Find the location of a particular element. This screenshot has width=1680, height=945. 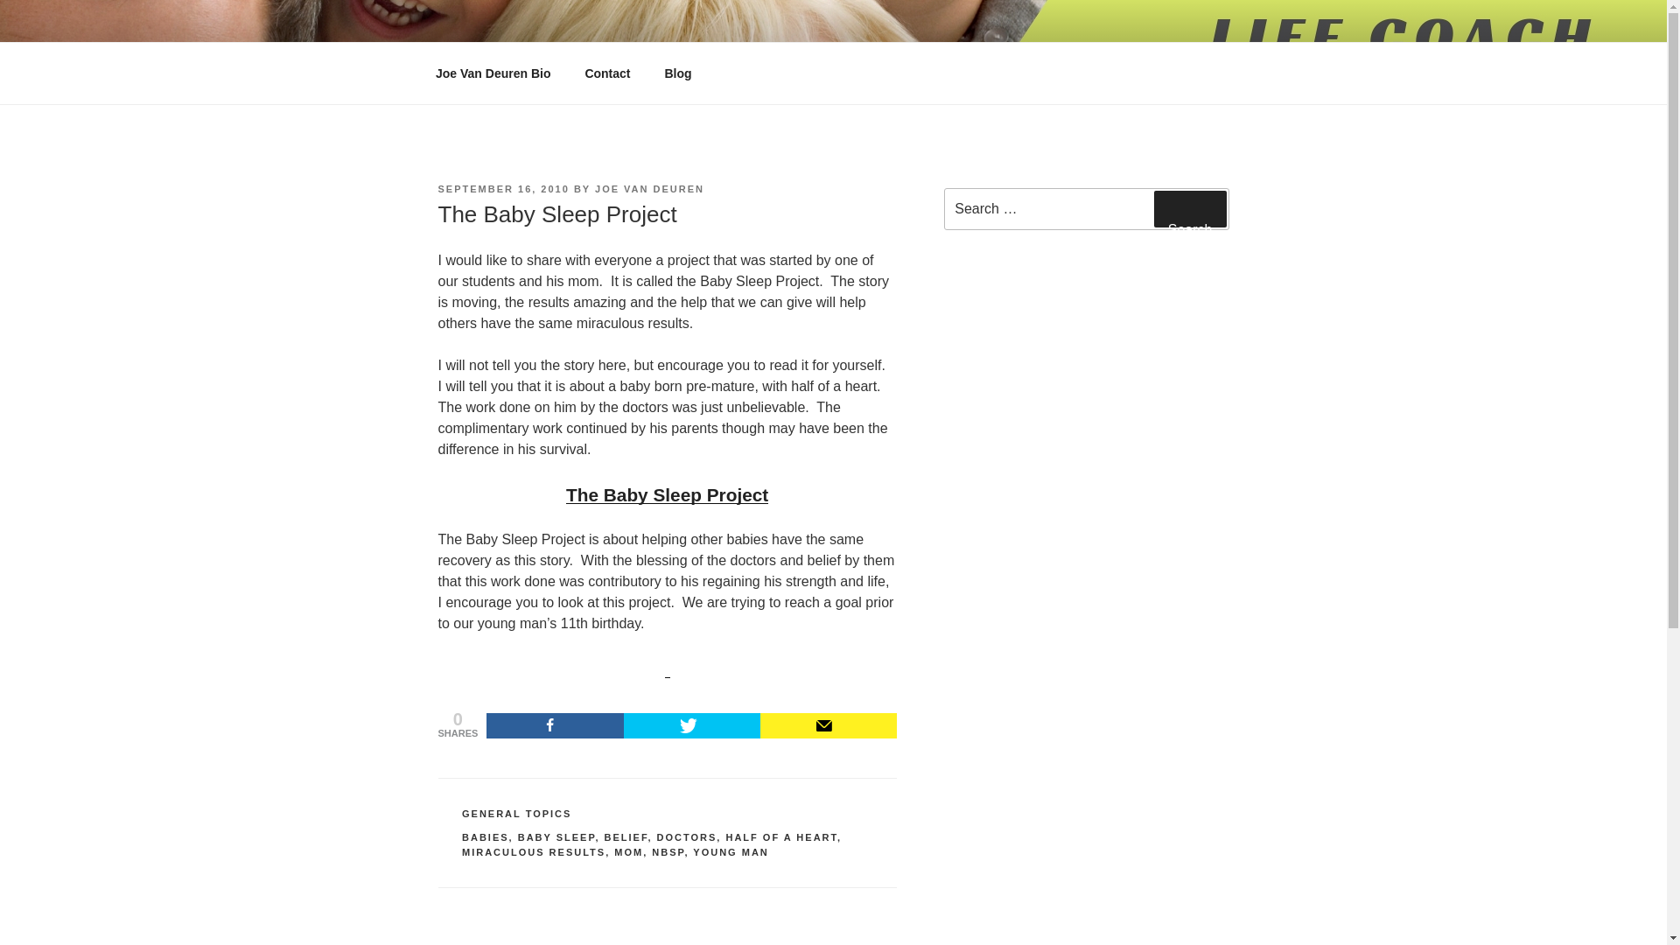

BELIEF is located at coordinates (625, 837).